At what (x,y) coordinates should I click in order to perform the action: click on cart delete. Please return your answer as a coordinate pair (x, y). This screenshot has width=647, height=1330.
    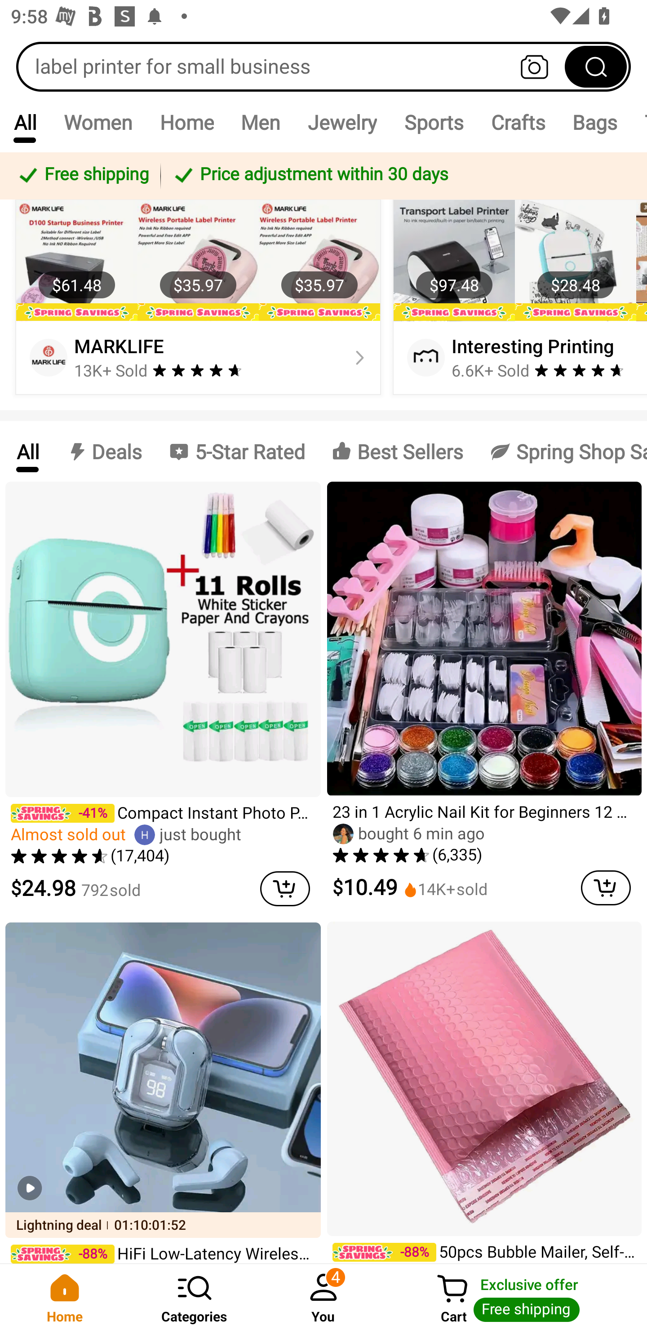
    Looking at the image, I should click on (285, 888).